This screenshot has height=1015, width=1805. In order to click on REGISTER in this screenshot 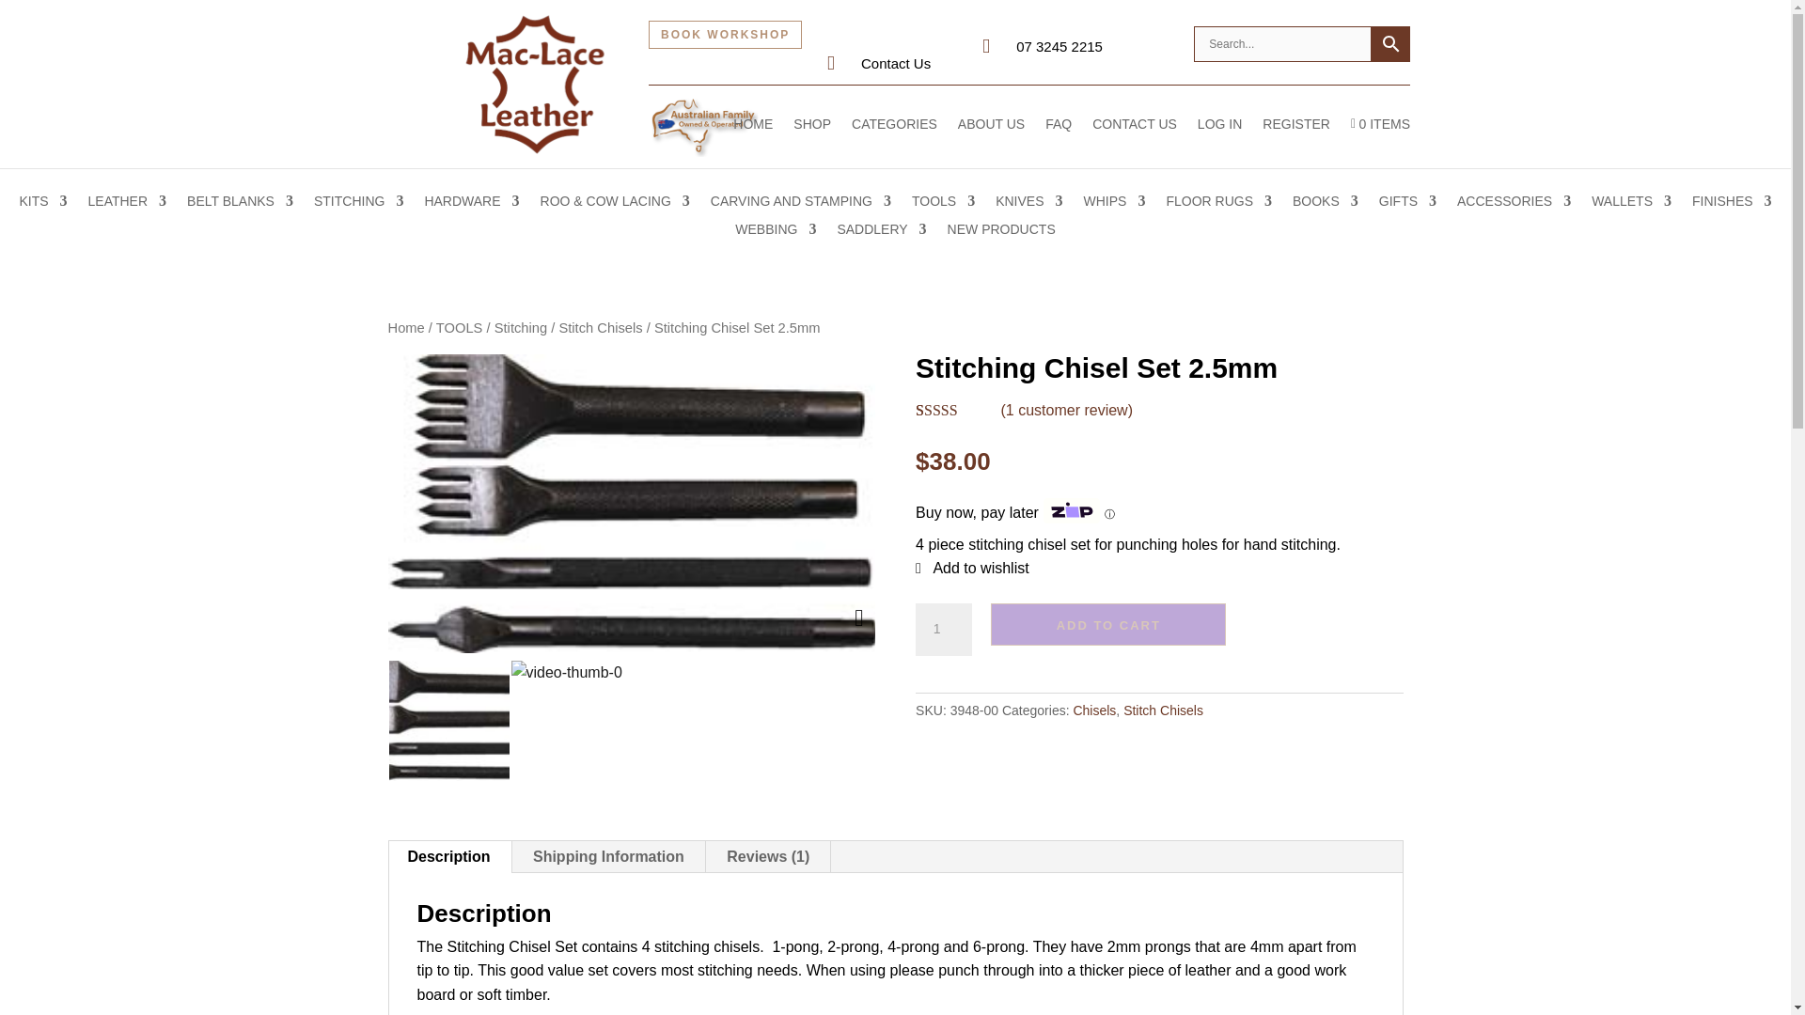, I will do `click(1295, 137)`.